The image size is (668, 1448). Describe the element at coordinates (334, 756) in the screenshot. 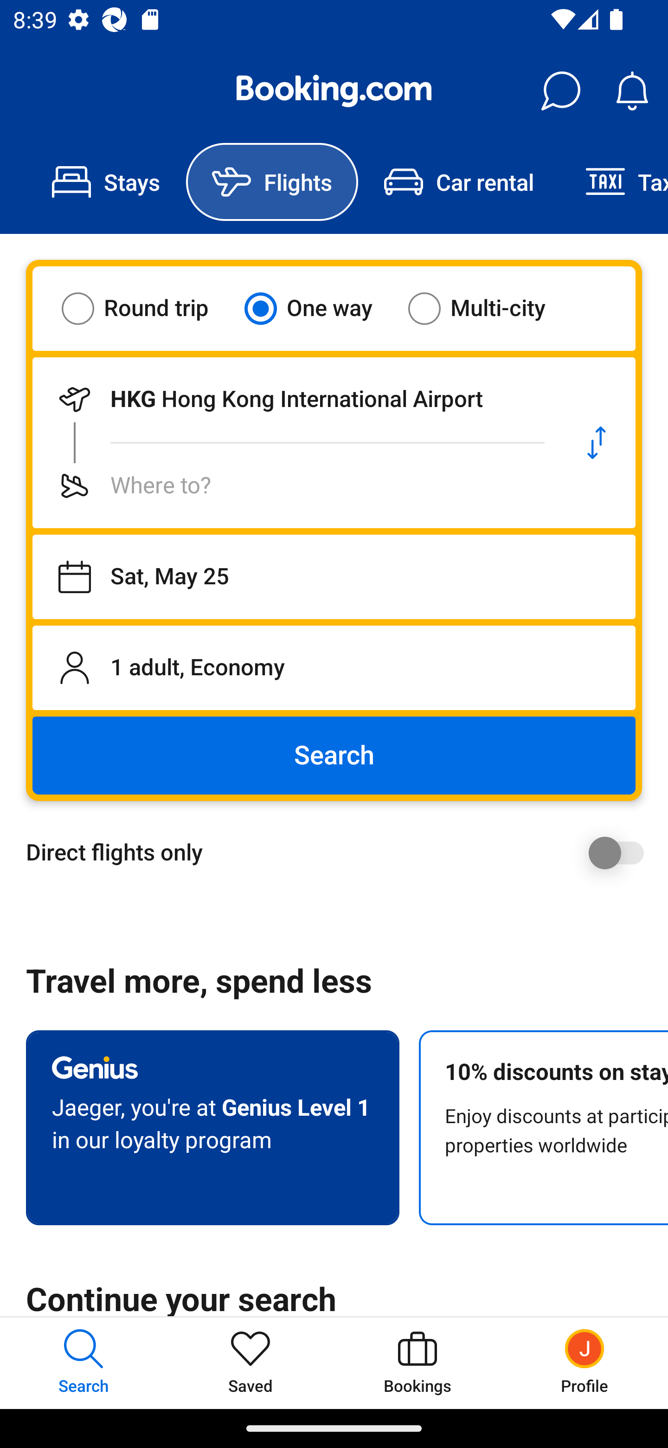

I see `Search` at that location.